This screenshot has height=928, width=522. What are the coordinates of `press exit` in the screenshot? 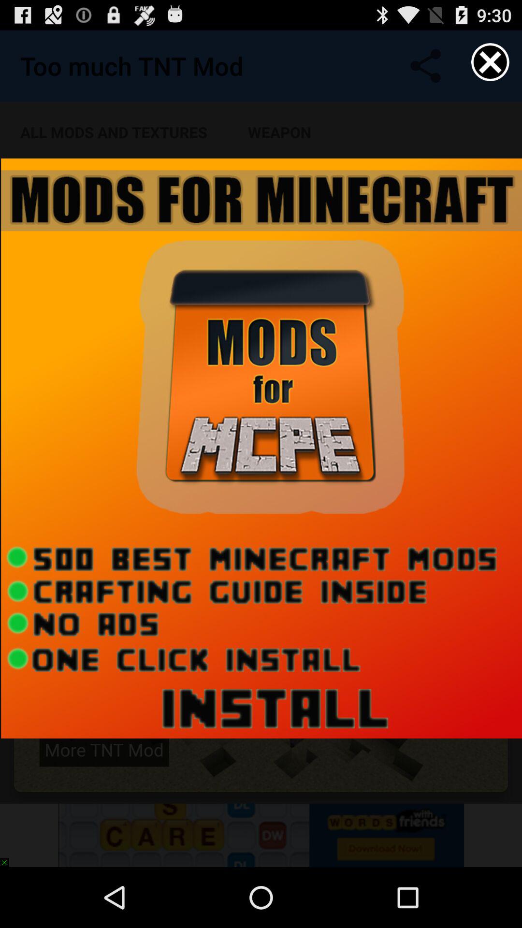 It's located at (490, 62).